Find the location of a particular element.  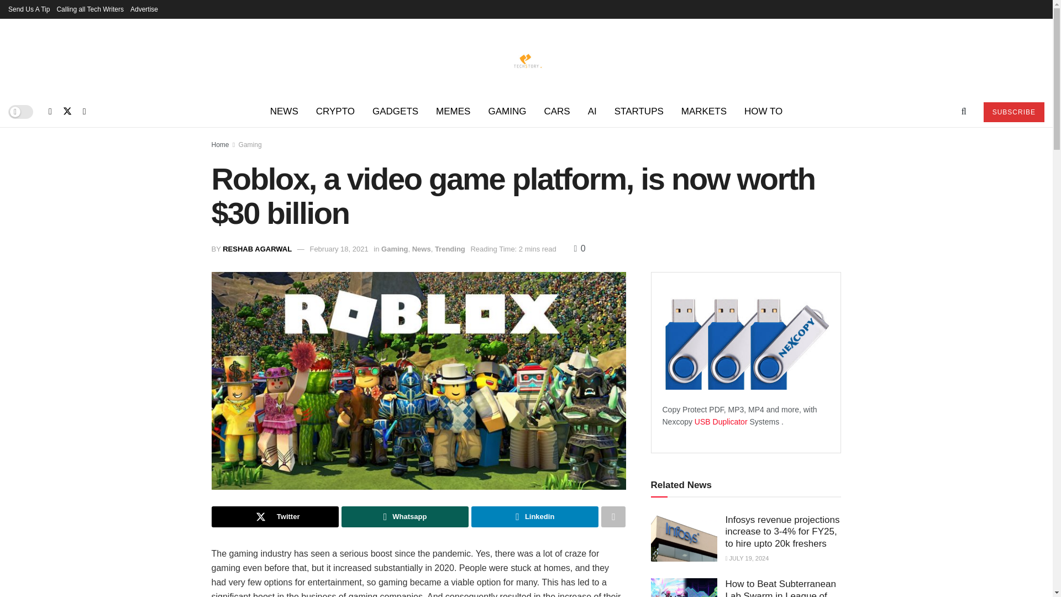

MEMES is located at coordinates (453, 112).